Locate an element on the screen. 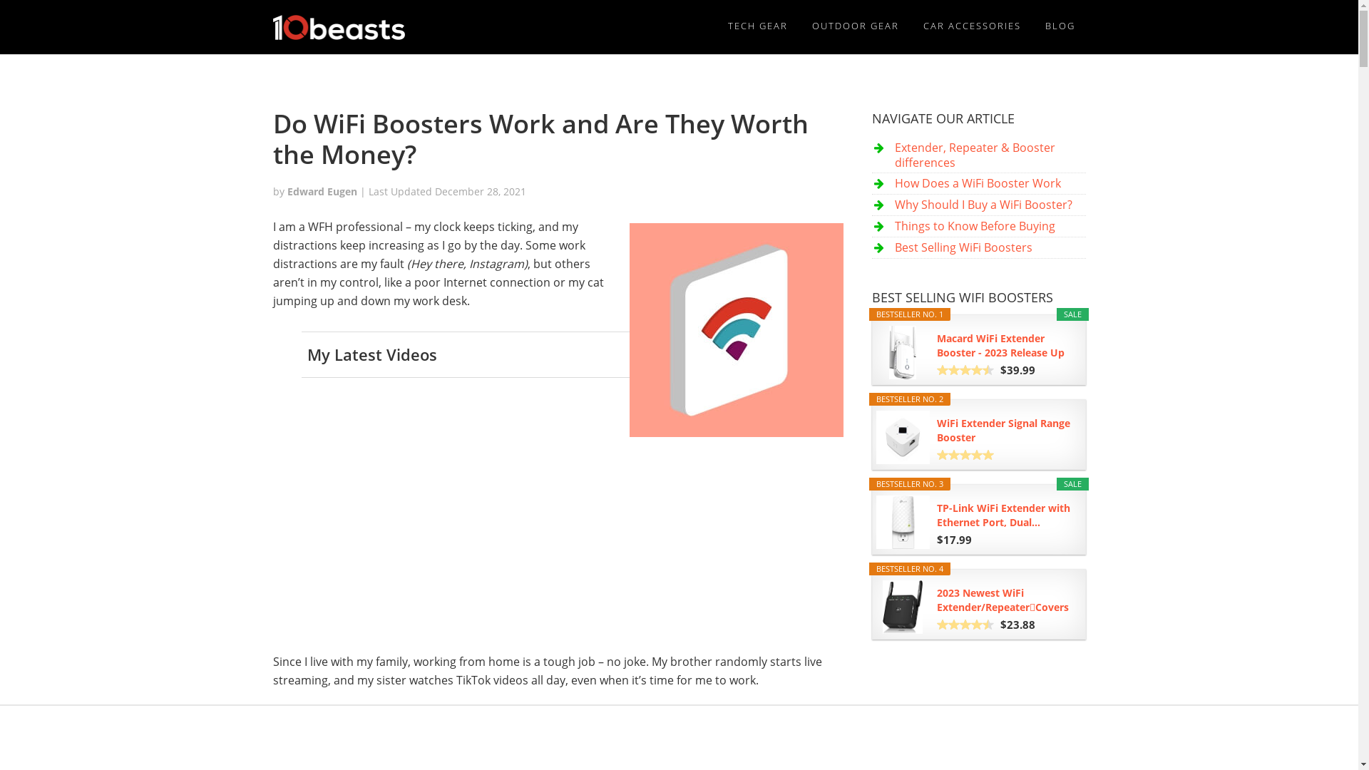 The image size is (1369, 770). Why Should I Buy a WiFi Booster? is located at coordinates (983, 205).